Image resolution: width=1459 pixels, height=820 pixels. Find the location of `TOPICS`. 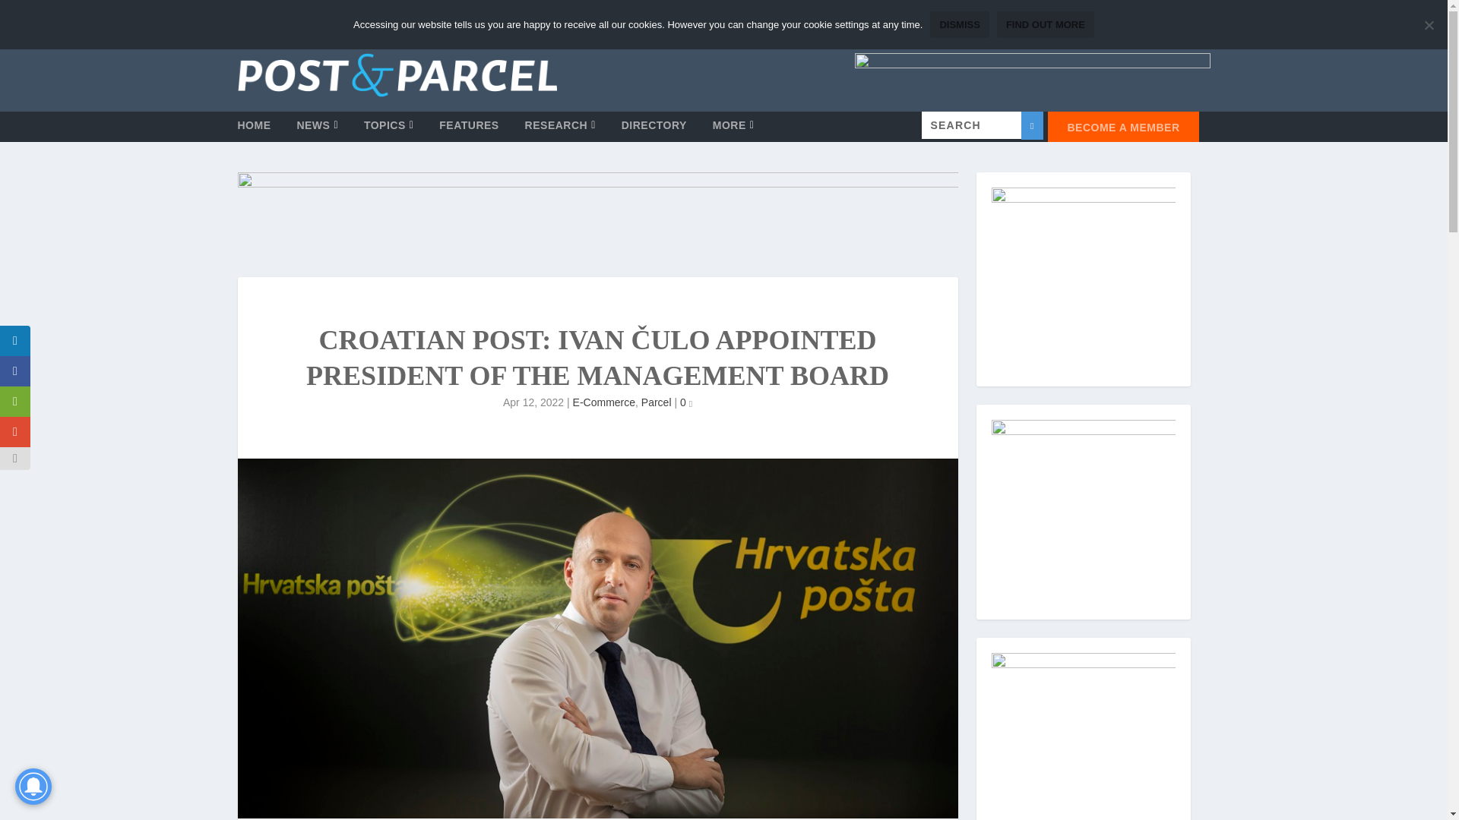

TOPICS is located at coordinates (389, 130).